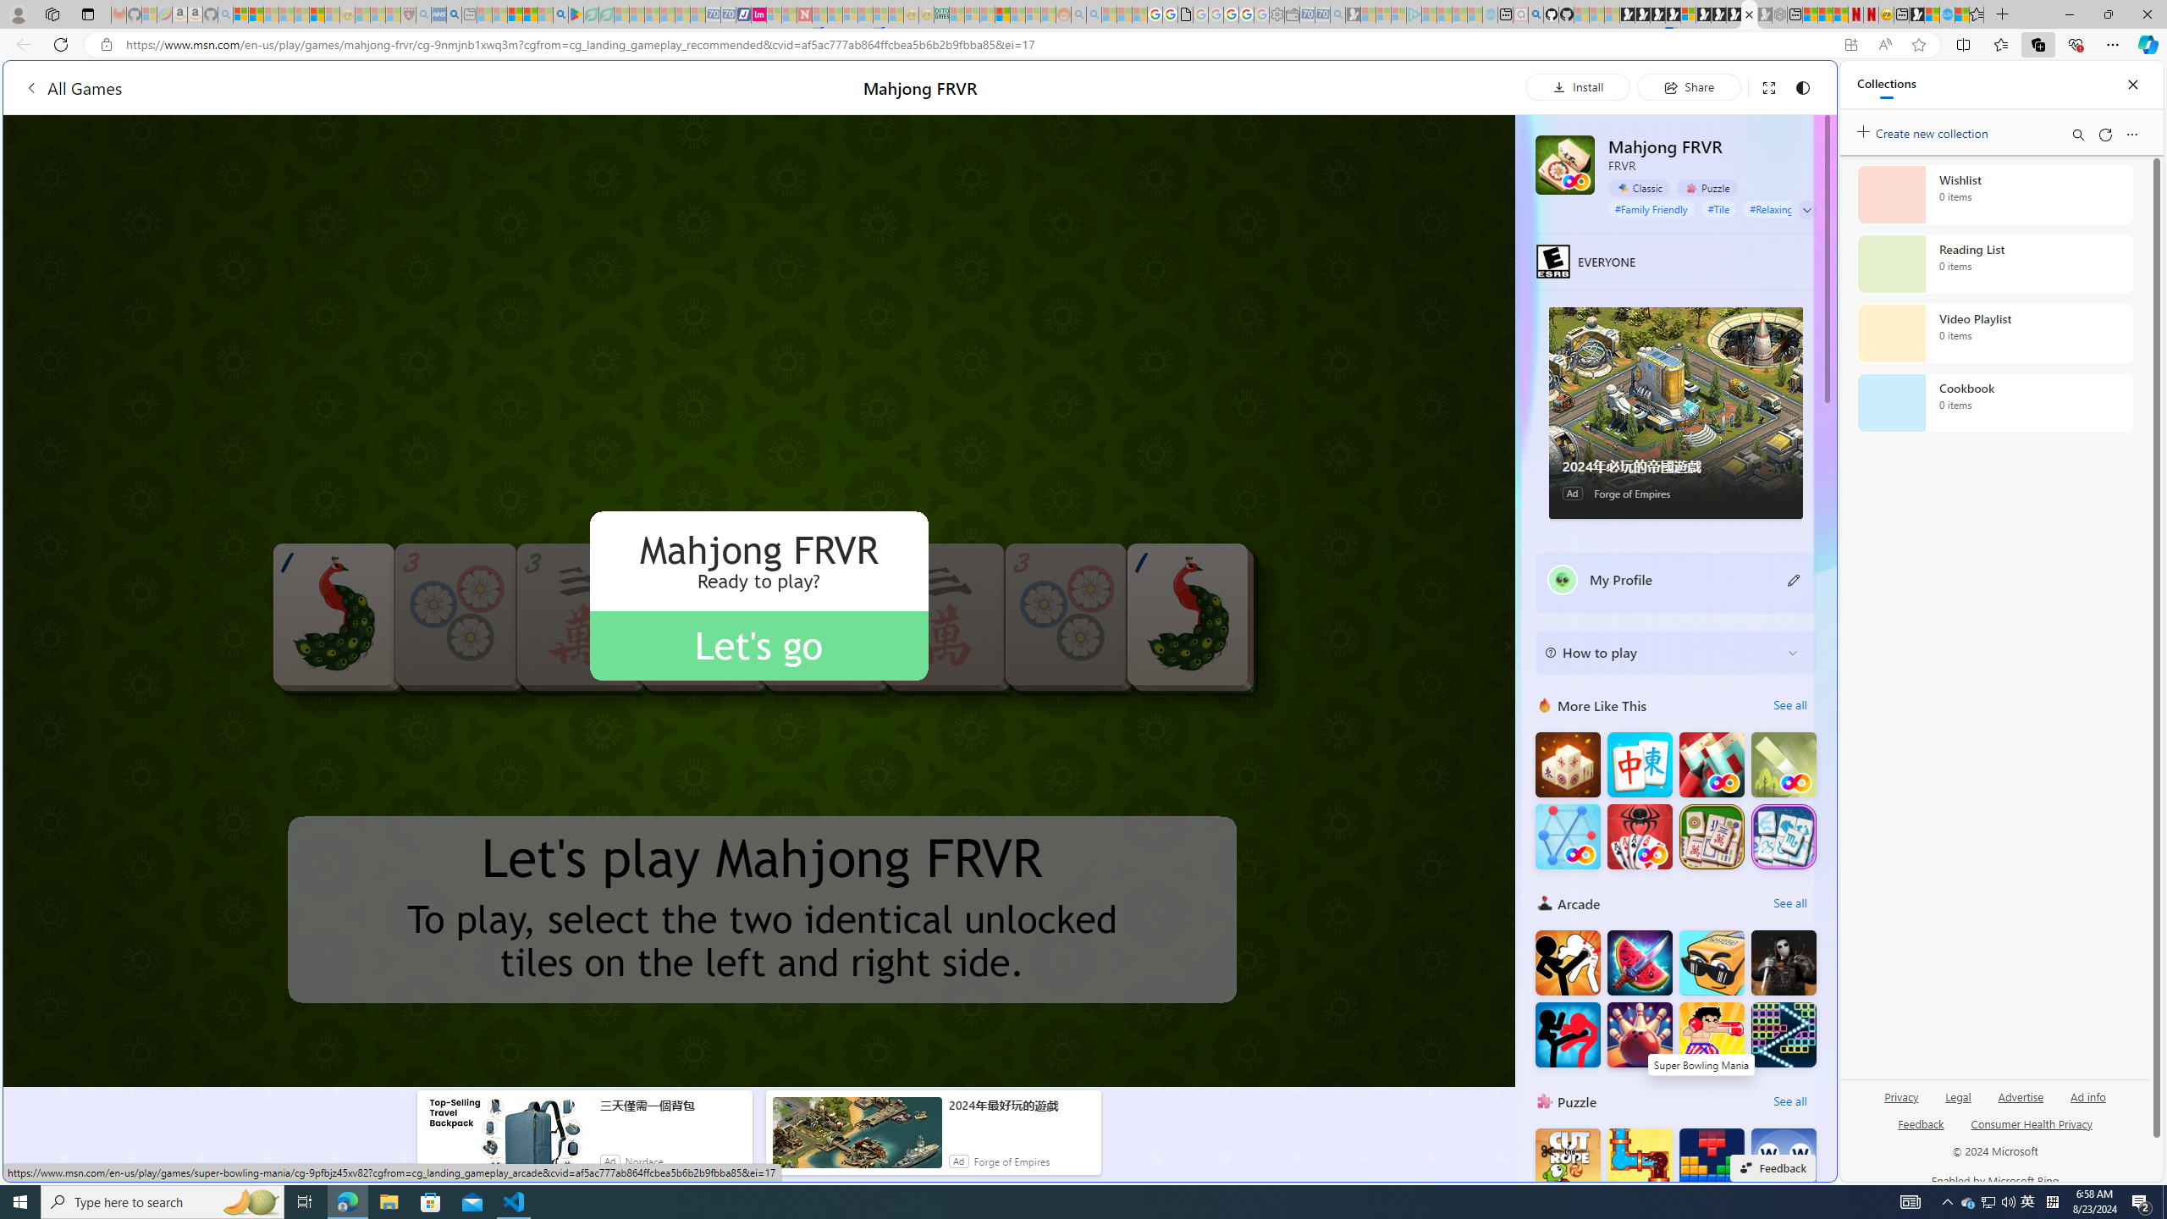  What do you see at coordinates (857, 1139) in the screenshot?
I see `anim-content` at bounding box center [857, 1139].